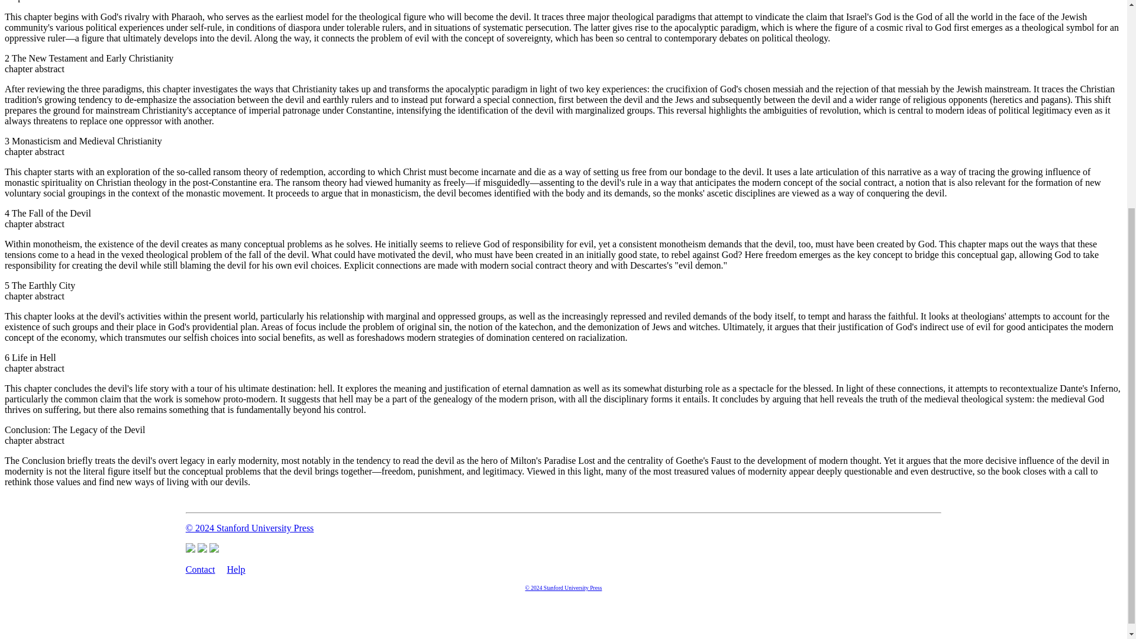 The width and height of the screenshot is (1136, 639). I want to click on Subscribe to our Instagram feed!, so click(202, 549).